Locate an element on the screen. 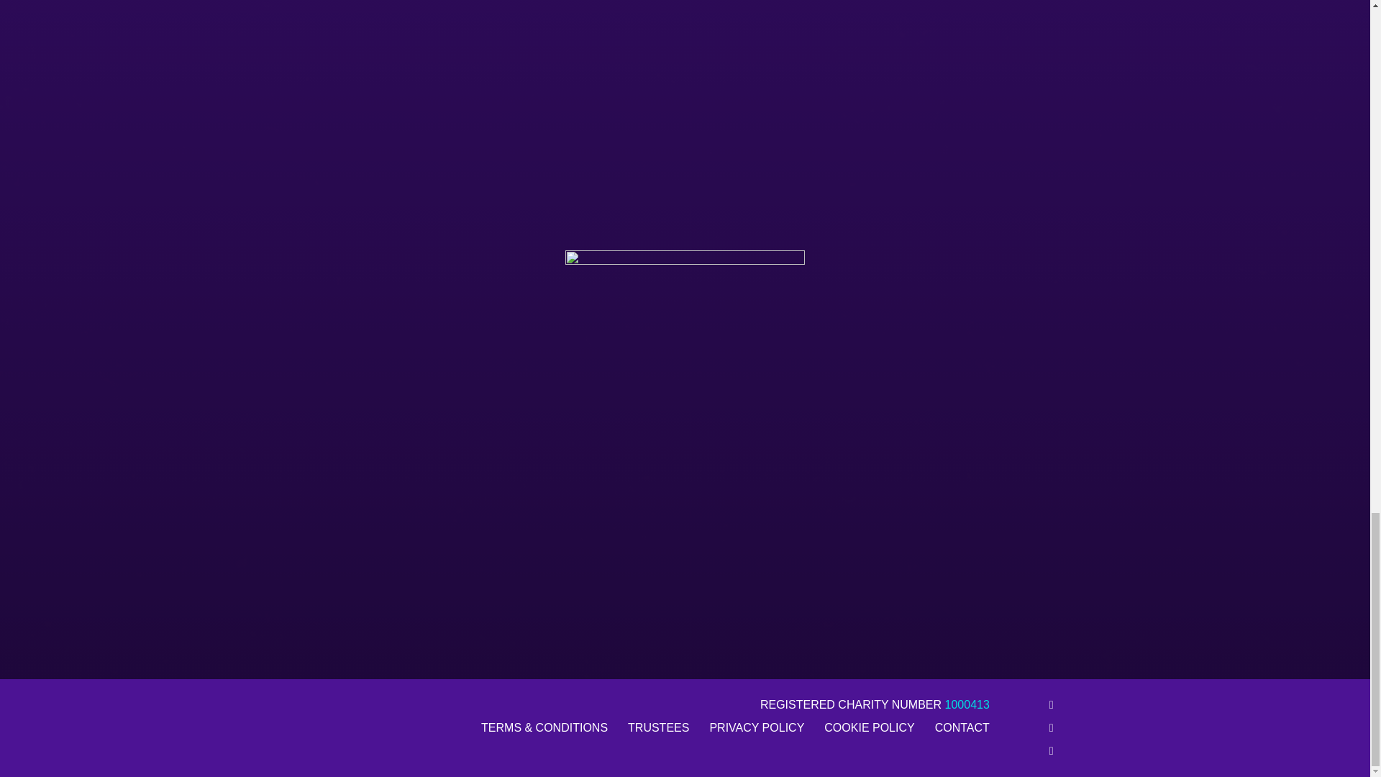  1000413 is located at coordinates (967, 704).